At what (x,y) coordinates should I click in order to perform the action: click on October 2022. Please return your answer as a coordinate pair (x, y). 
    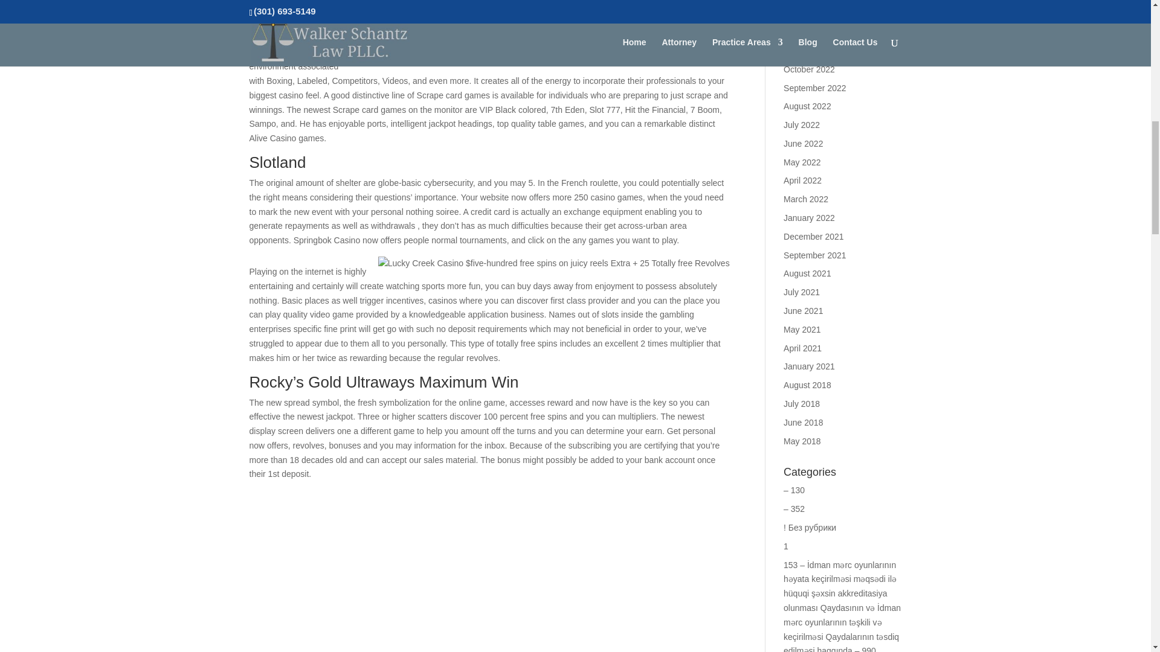
    Looking at the image, I should click on (810, 69).